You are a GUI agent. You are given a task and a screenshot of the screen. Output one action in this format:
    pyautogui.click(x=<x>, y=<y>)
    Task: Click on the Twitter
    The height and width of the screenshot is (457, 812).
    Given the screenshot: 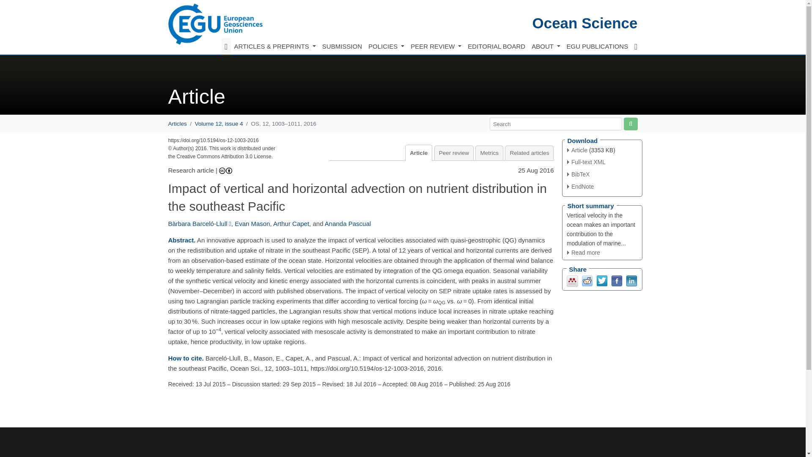 What is the action you would take?
    pyautogui.click(x=601, y=280)
    